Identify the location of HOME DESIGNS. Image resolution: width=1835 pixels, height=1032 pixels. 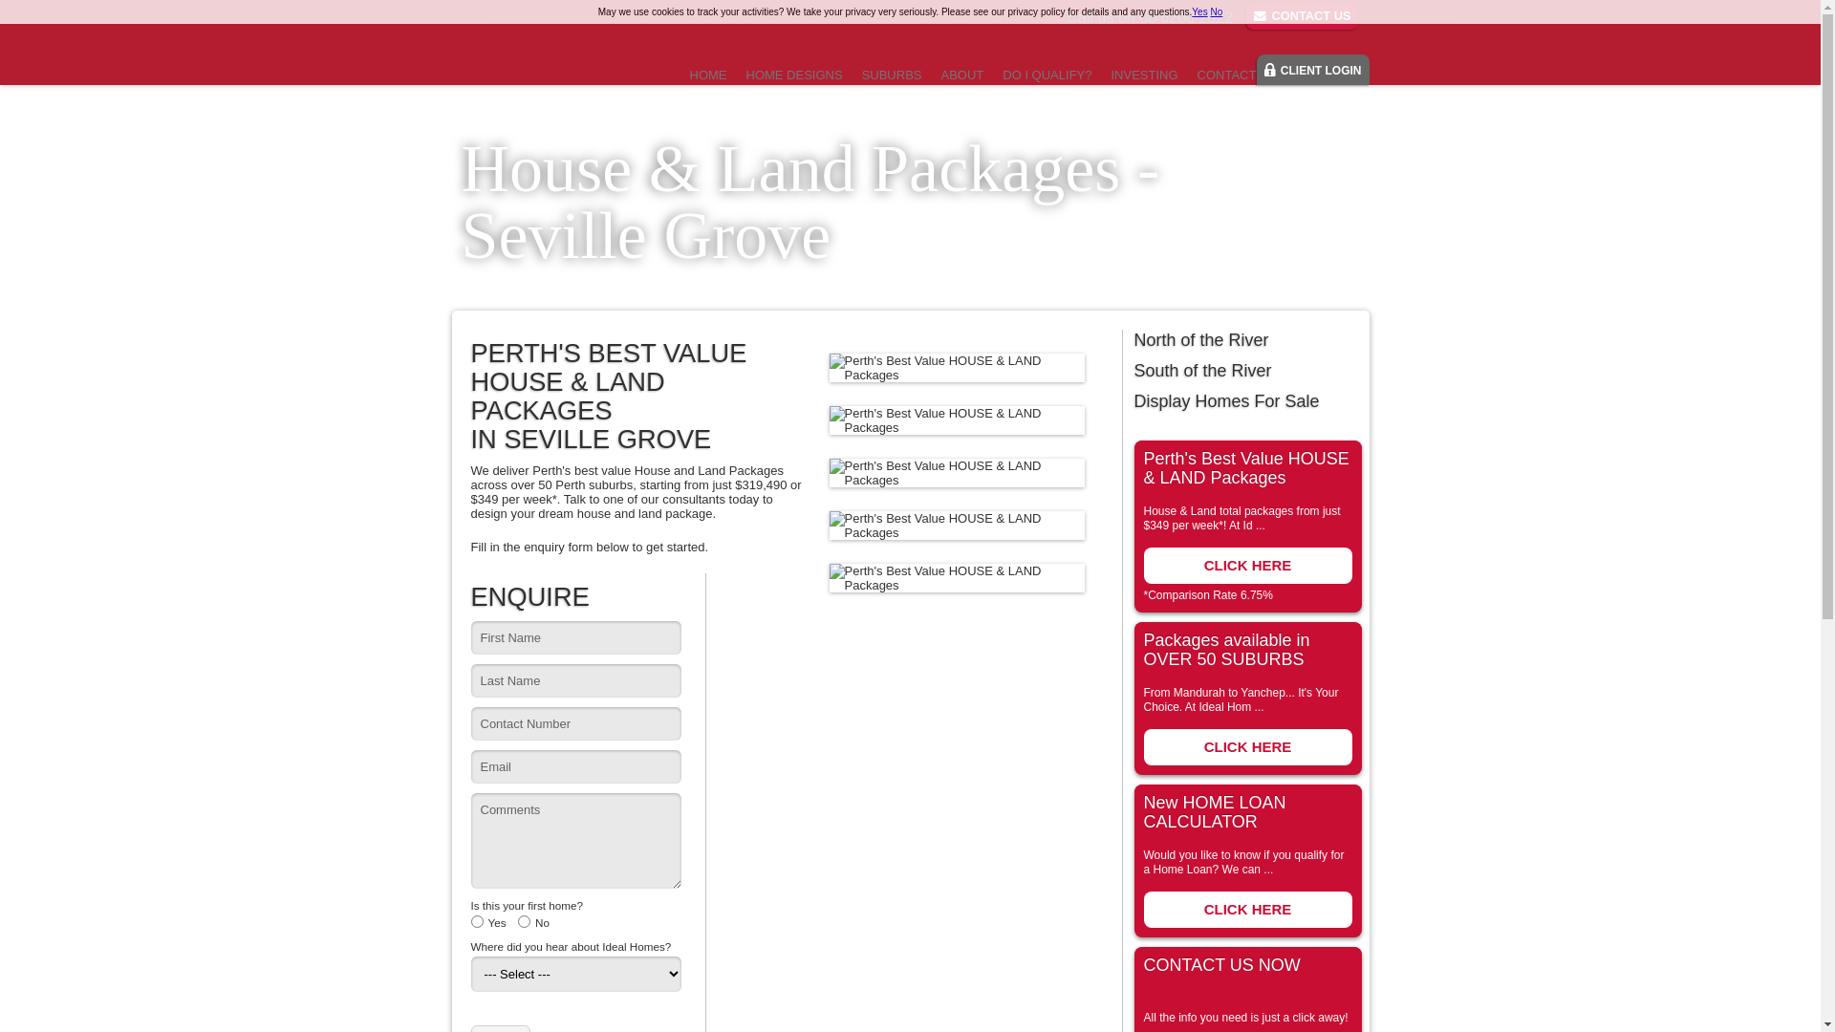
(793, 75).